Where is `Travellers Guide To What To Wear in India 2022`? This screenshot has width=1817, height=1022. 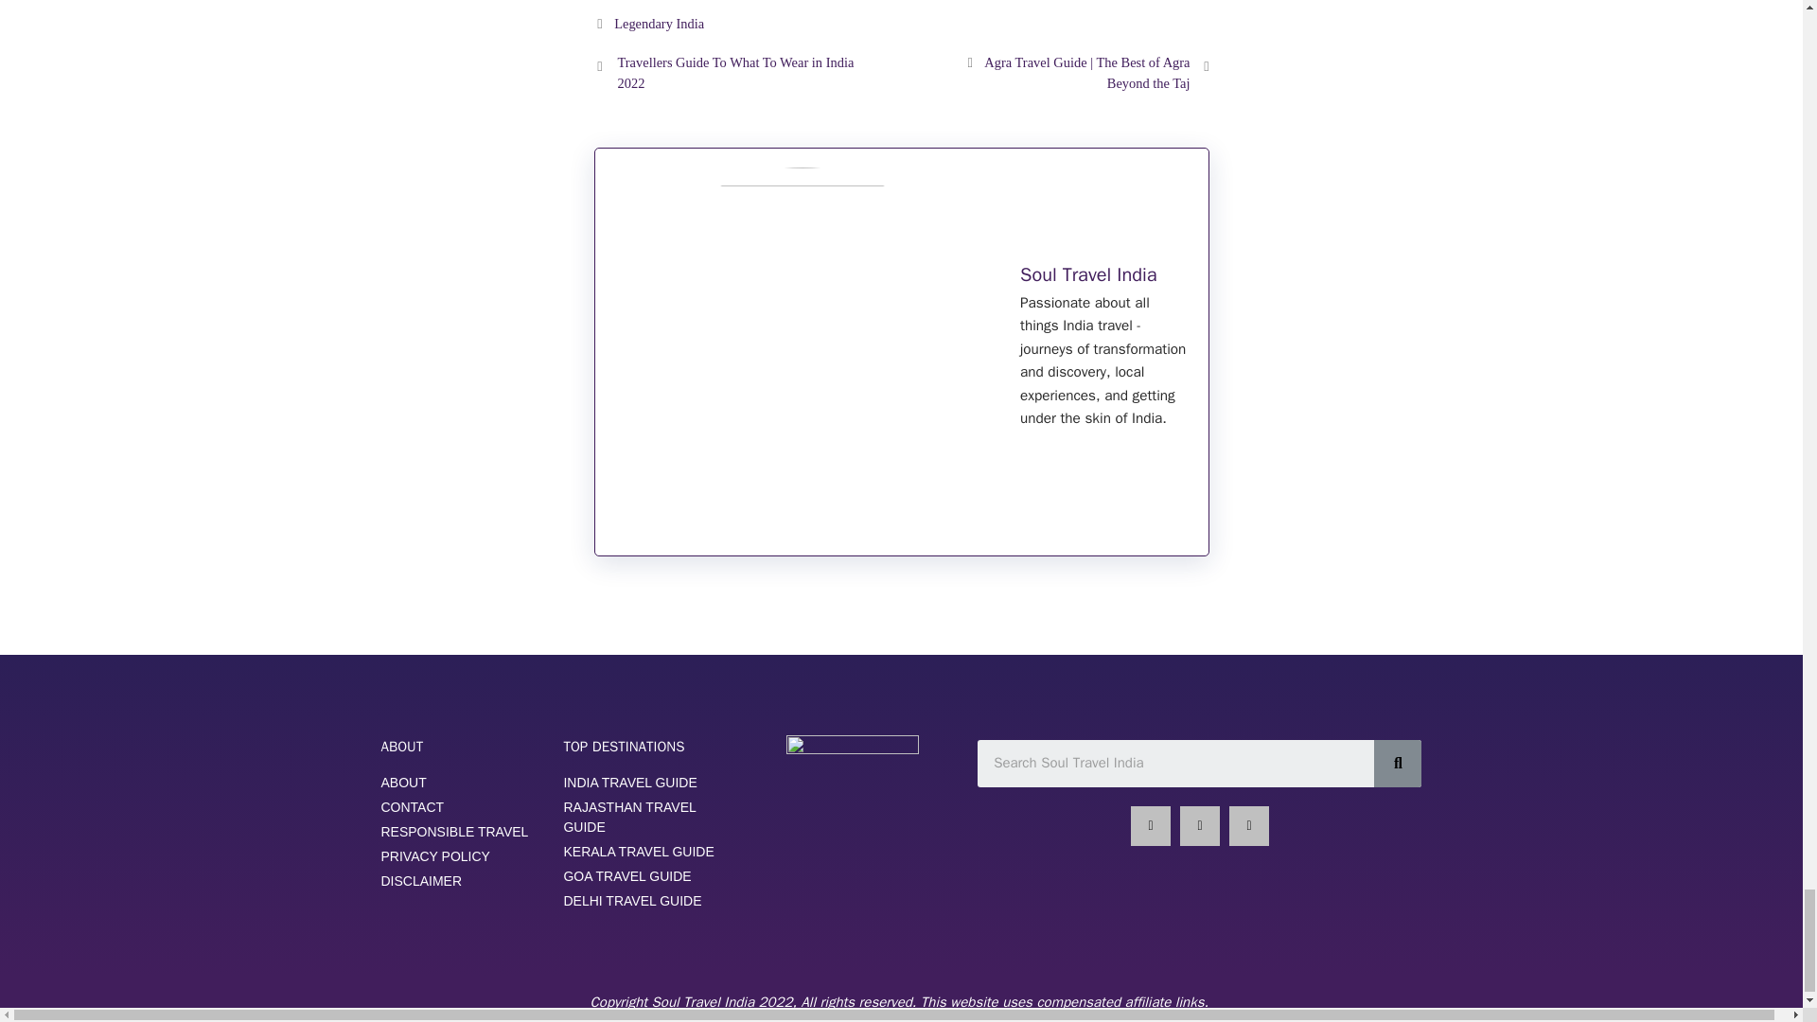 Travellers Guide To What To Wear in India 2022 is located at coordinates (735, 73).